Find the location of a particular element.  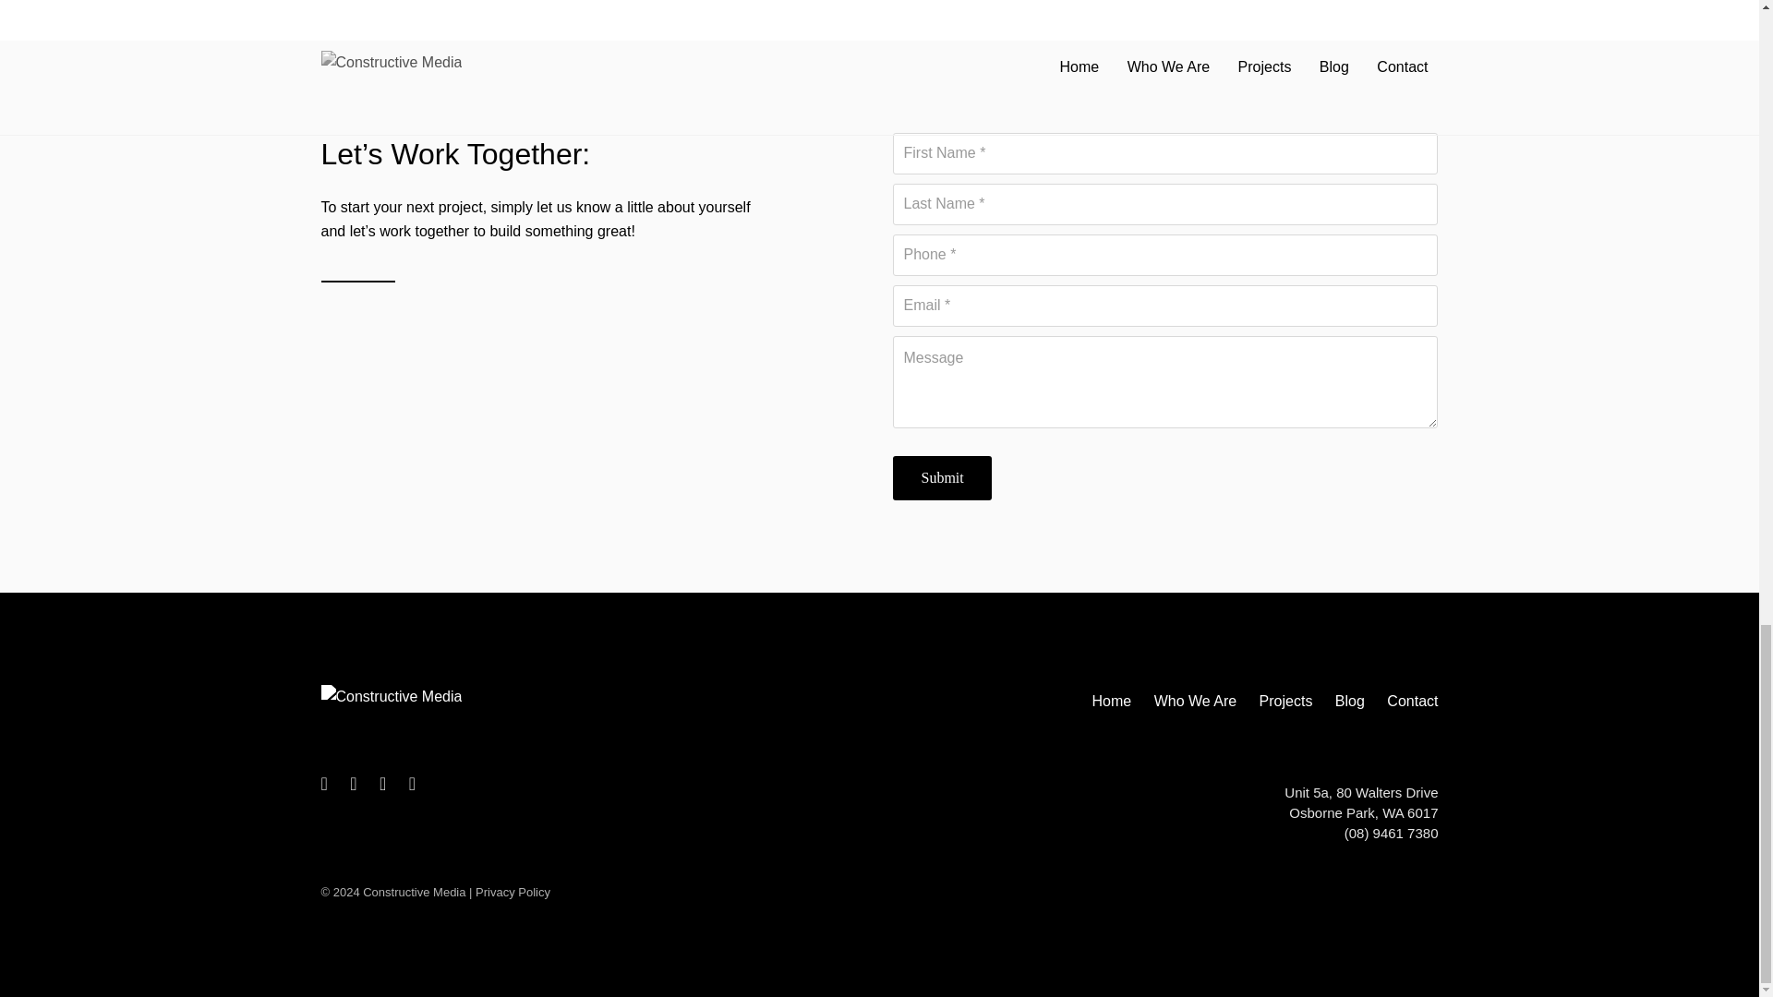

Submit is located at coordinates (942, 478).